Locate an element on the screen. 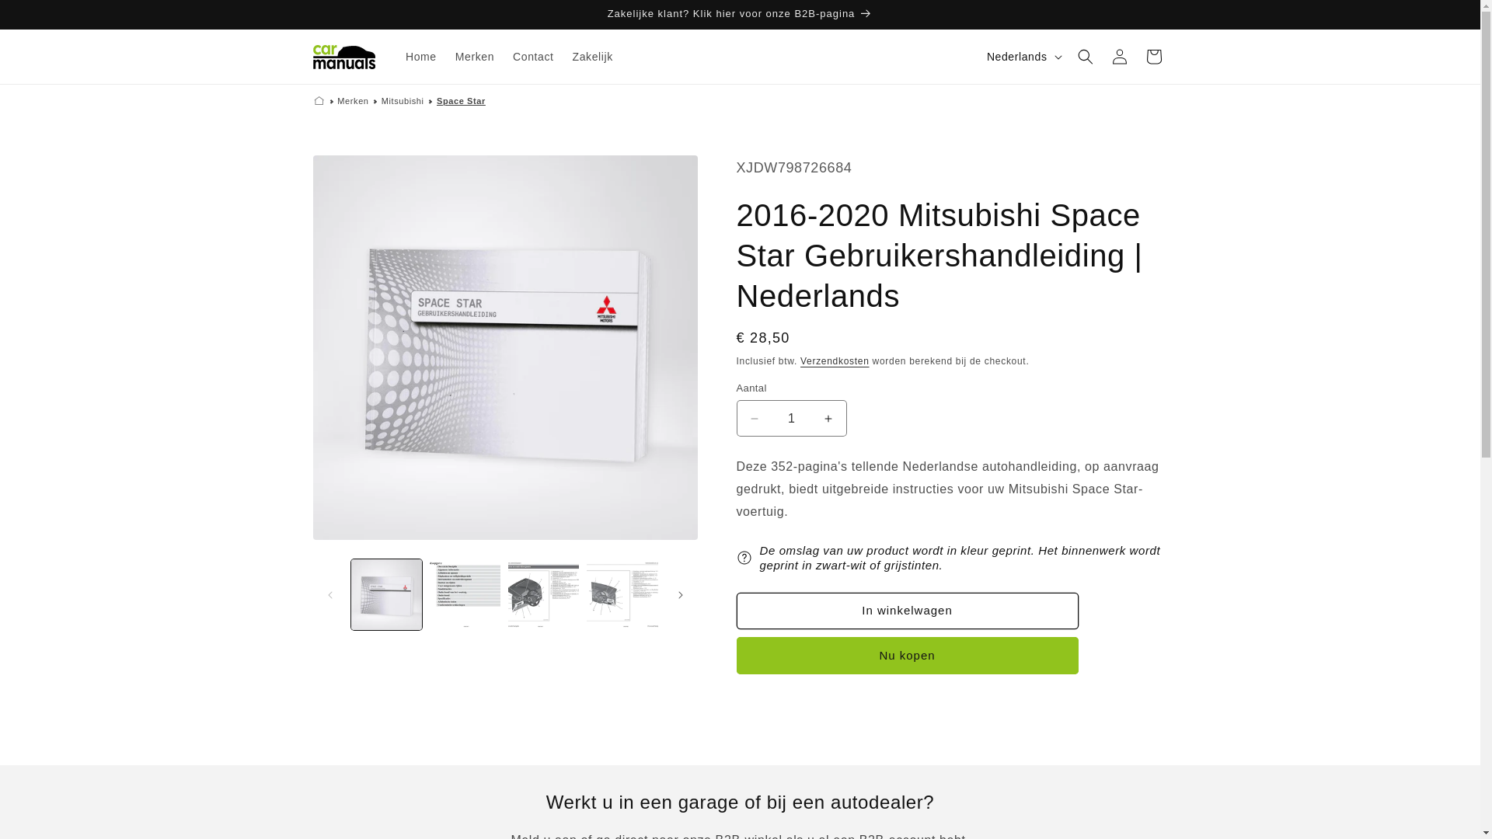  Winkelwagen is located at coordinates (1153, 57).